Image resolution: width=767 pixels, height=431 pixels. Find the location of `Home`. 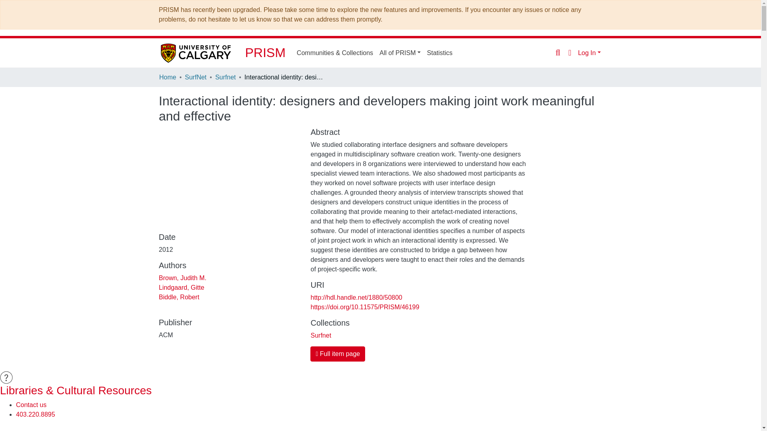

Home is located at coordinates (167, 77).